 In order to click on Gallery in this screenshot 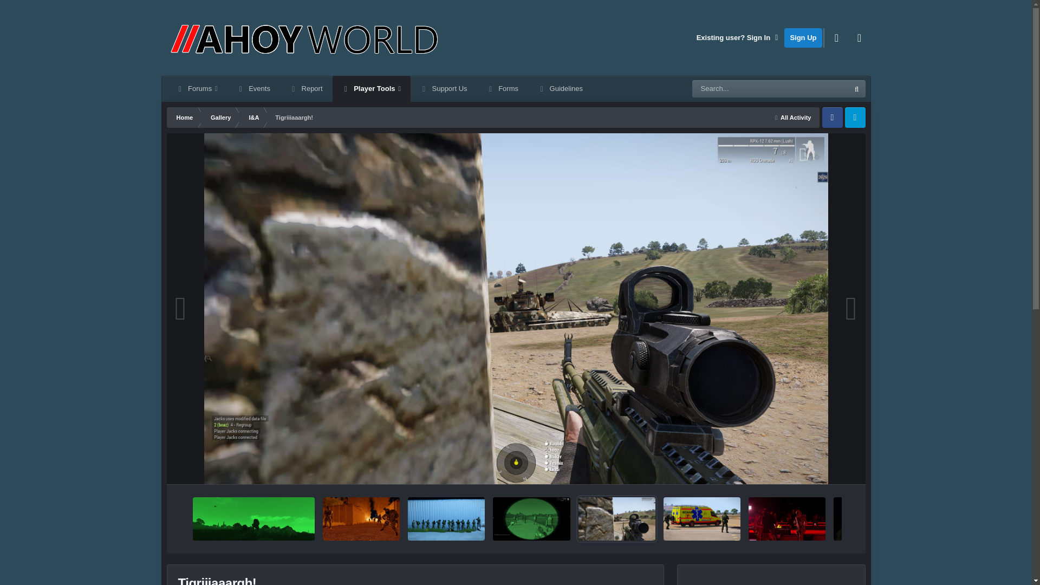, I will do `click(220, 117)`.